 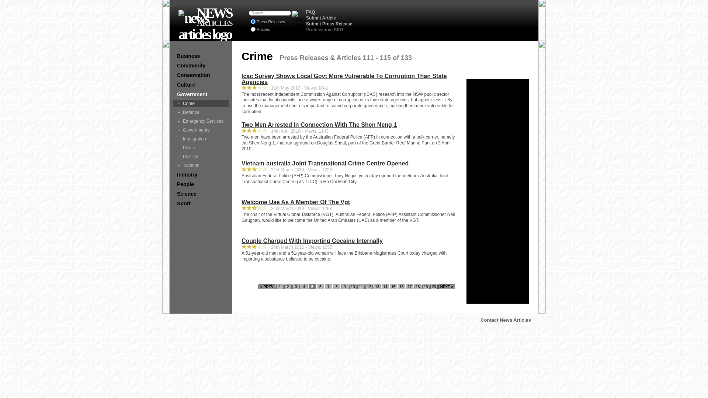 What do you see at coordinates (244, 87) in the screenshot?
I see `3 Star Rating` at bounding box center [244, 87].